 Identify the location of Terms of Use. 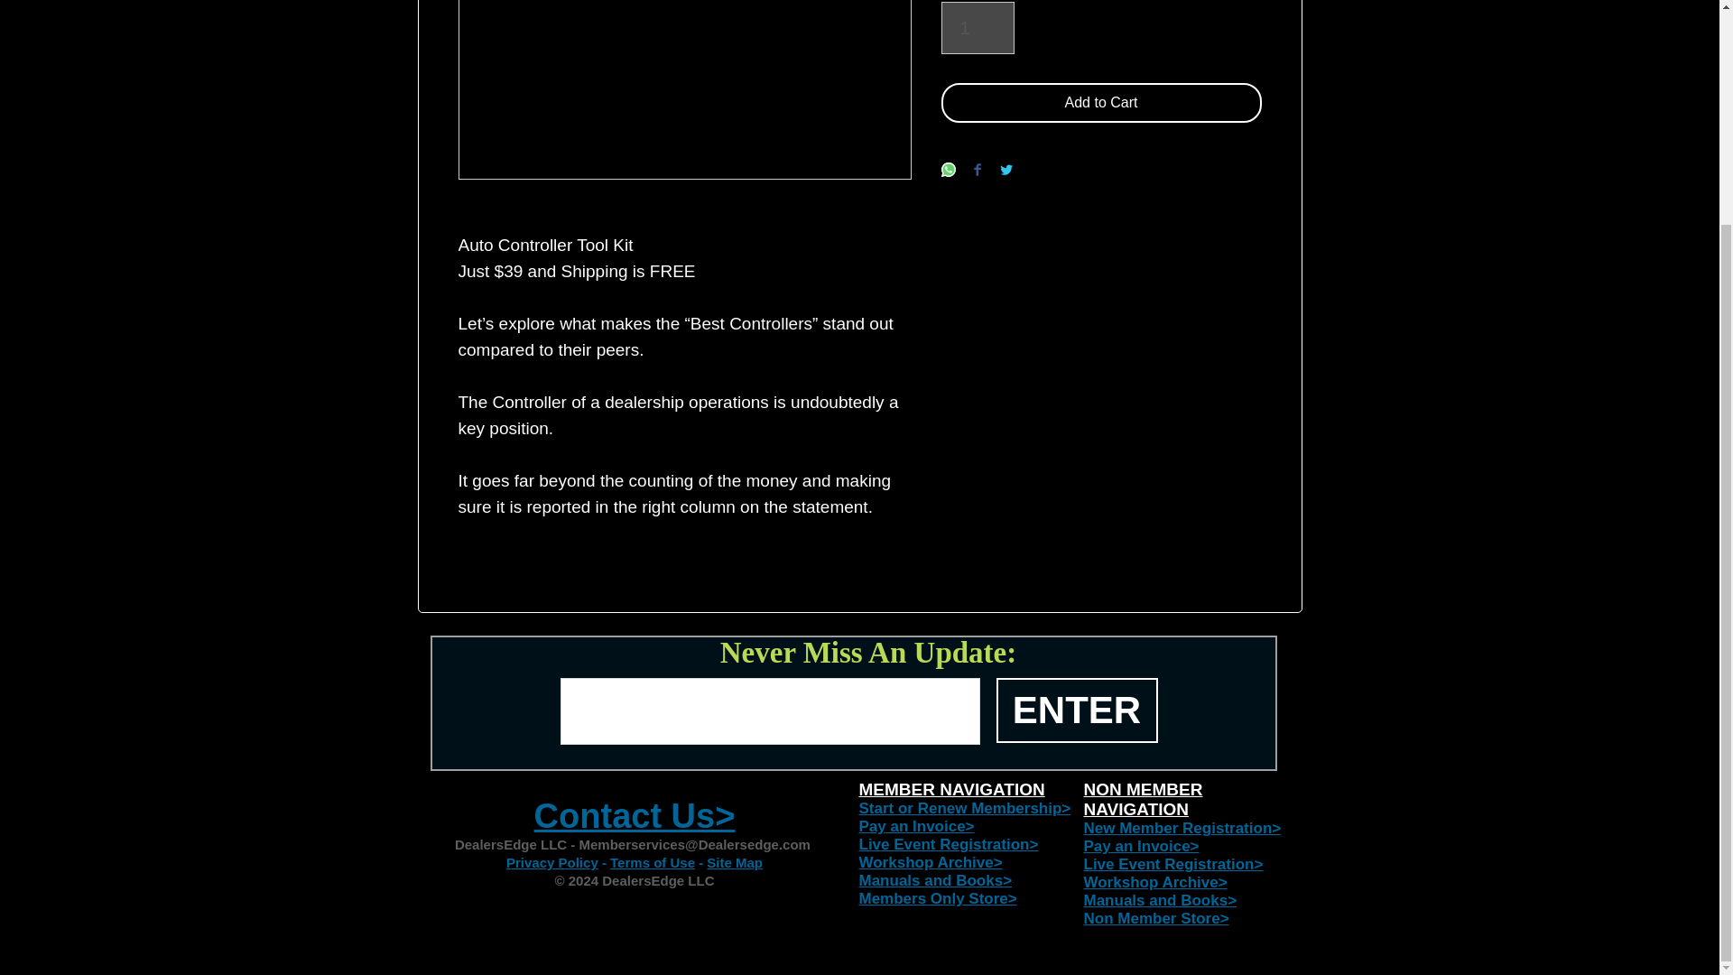
(652, 863).